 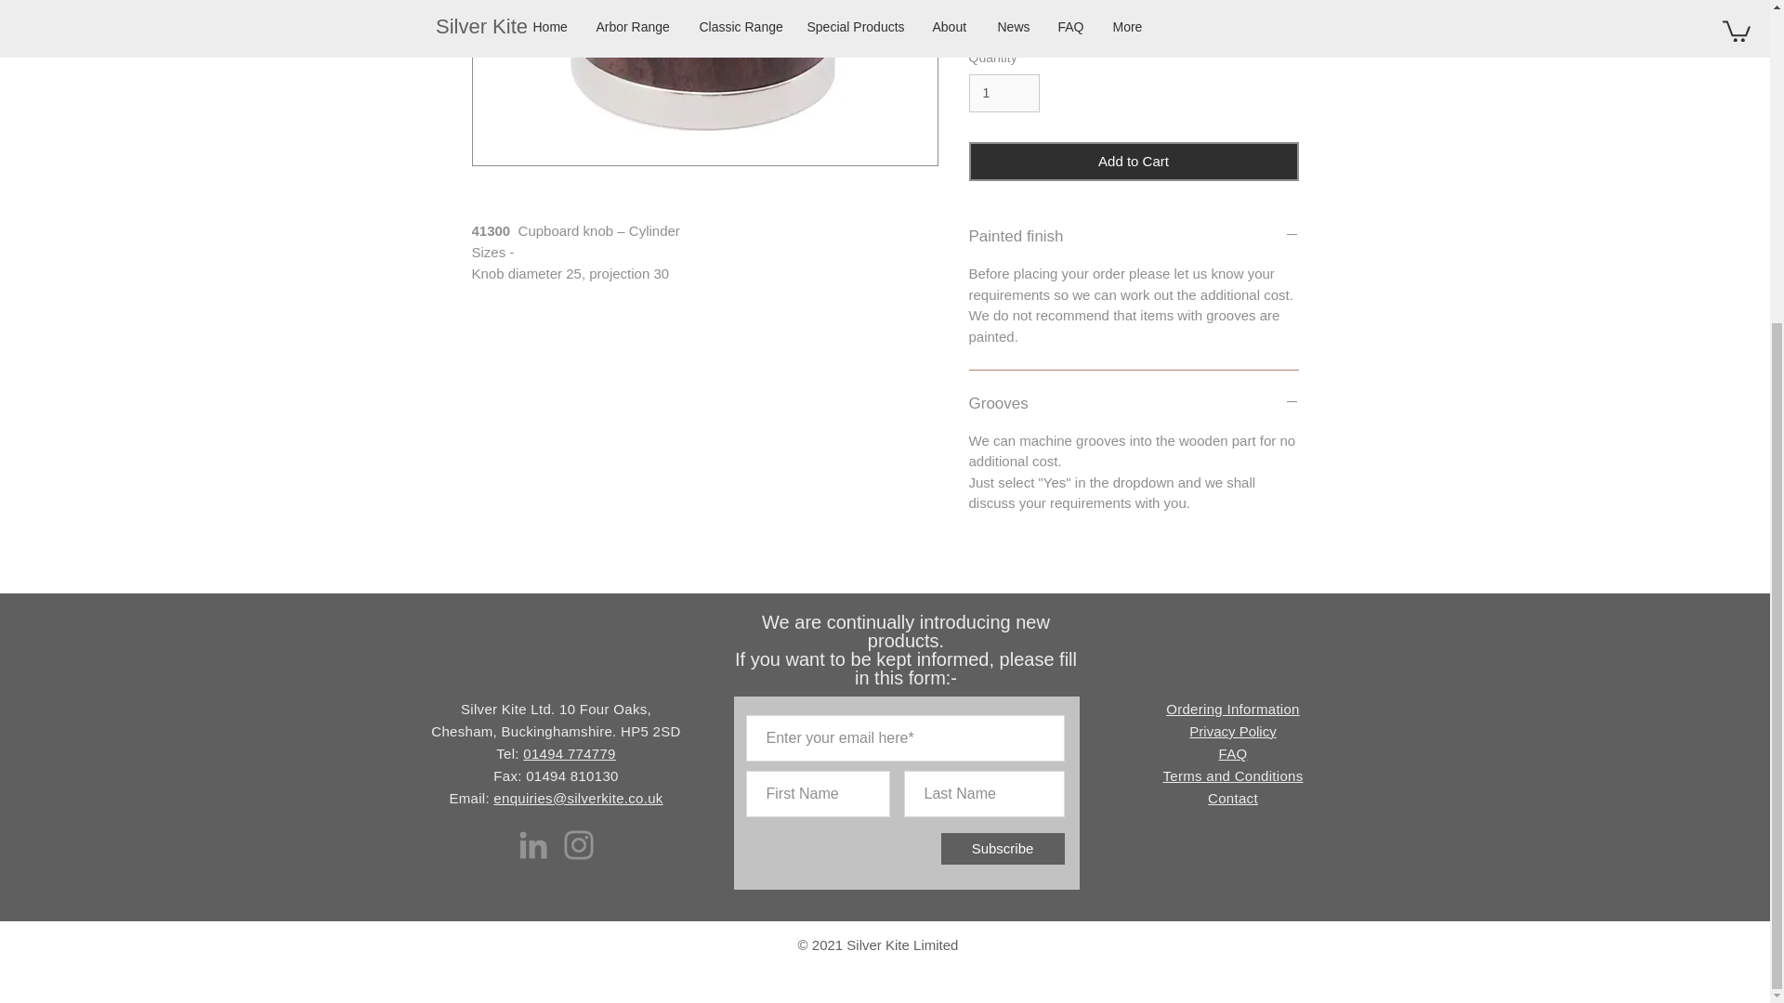 I want to click on FAQ, so click(x=1232, y=753).